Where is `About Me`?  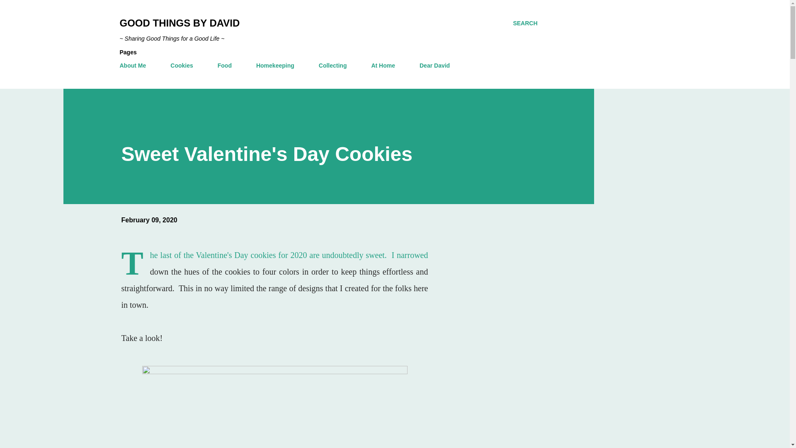 About Me is located at coordinates (135, 66).